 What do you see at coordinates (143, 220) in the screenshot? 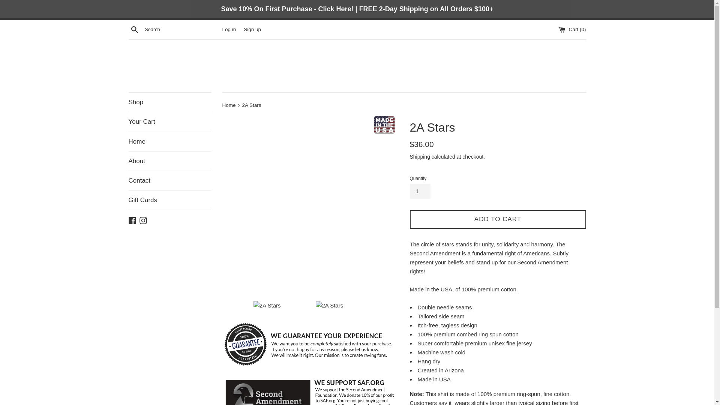
I see `Instagram` at bounding box center [143, 220].